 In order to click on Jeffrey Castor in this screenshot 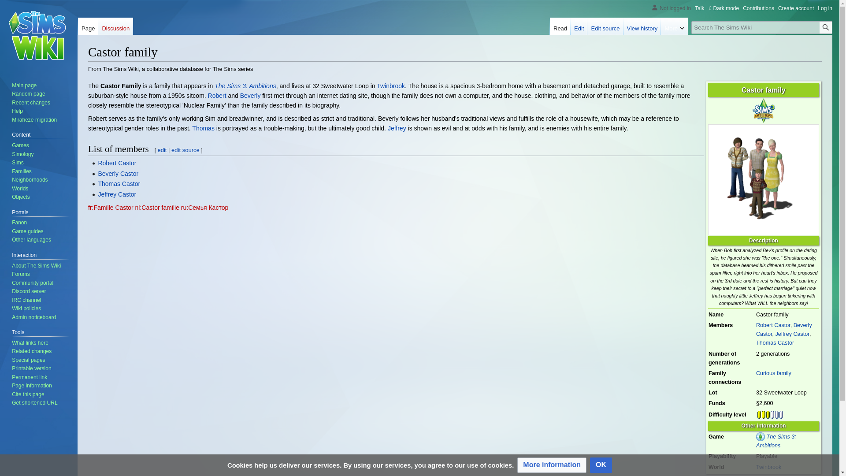, I will do `click(397, 128)`.